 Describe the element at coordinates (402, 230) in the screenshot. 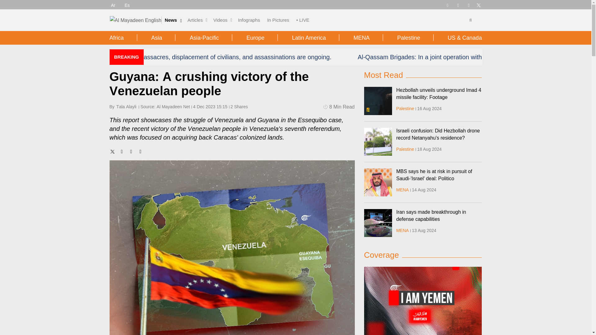

I see `MENA` at that location.